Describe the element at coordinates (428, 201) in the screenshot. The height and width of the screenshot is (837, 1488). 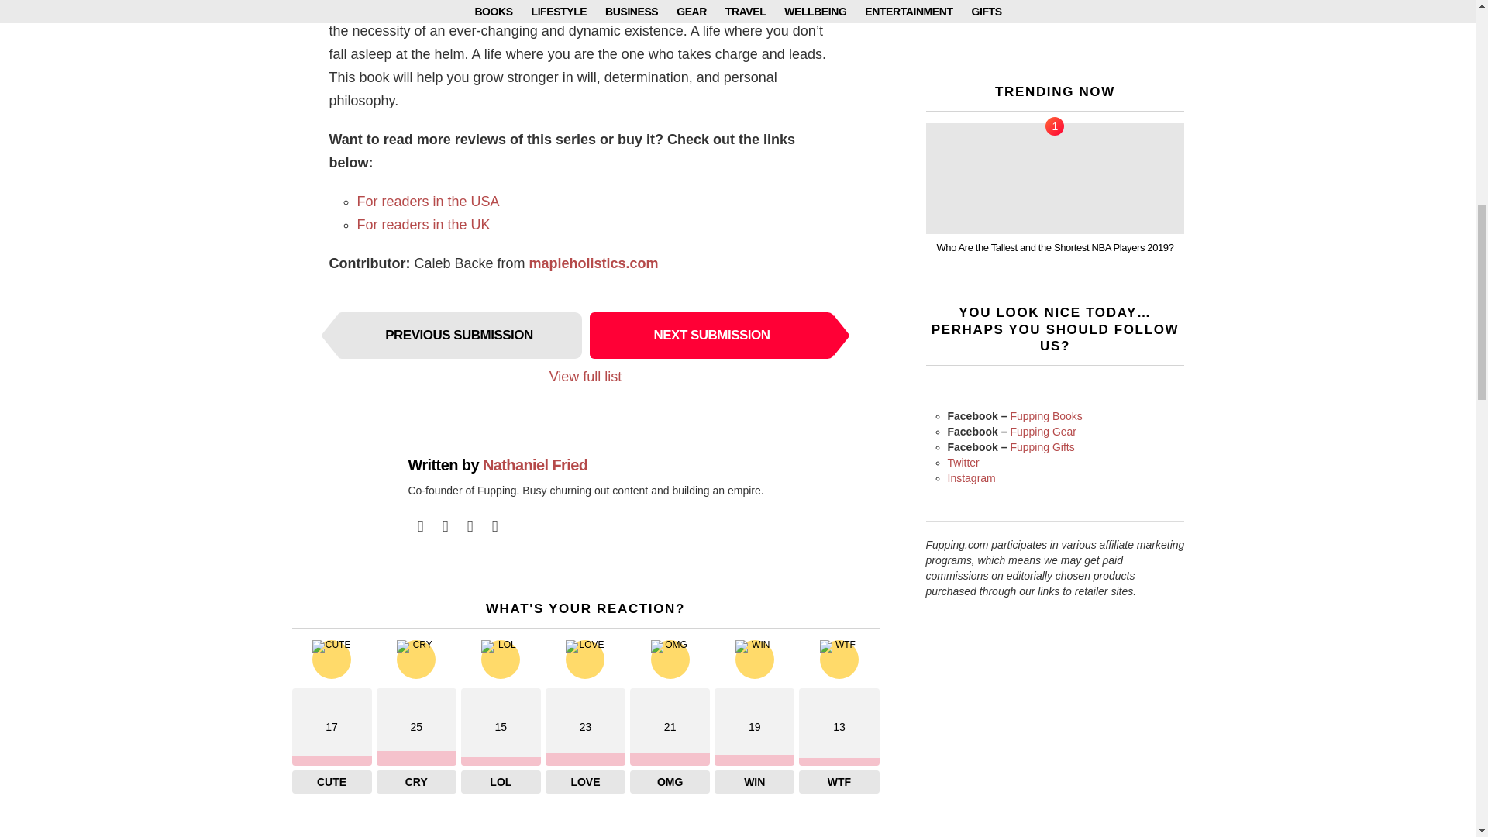
I see `For readers in the USA` at that location.